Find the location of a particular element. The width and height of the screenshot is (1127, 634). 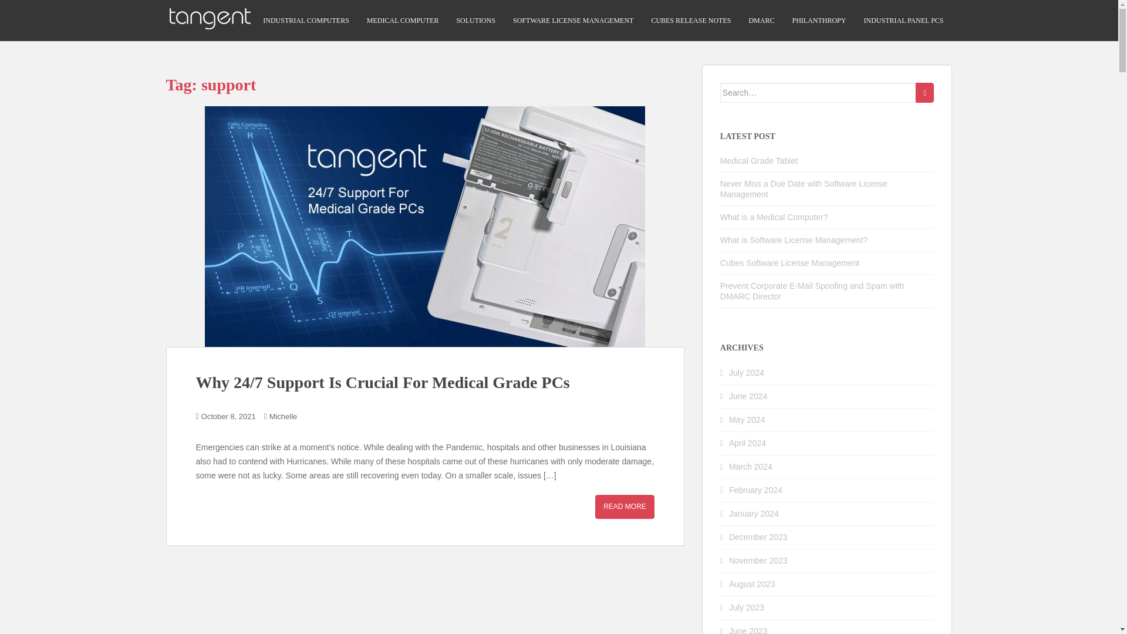

April 2024 is located at coordinates (748, 443).